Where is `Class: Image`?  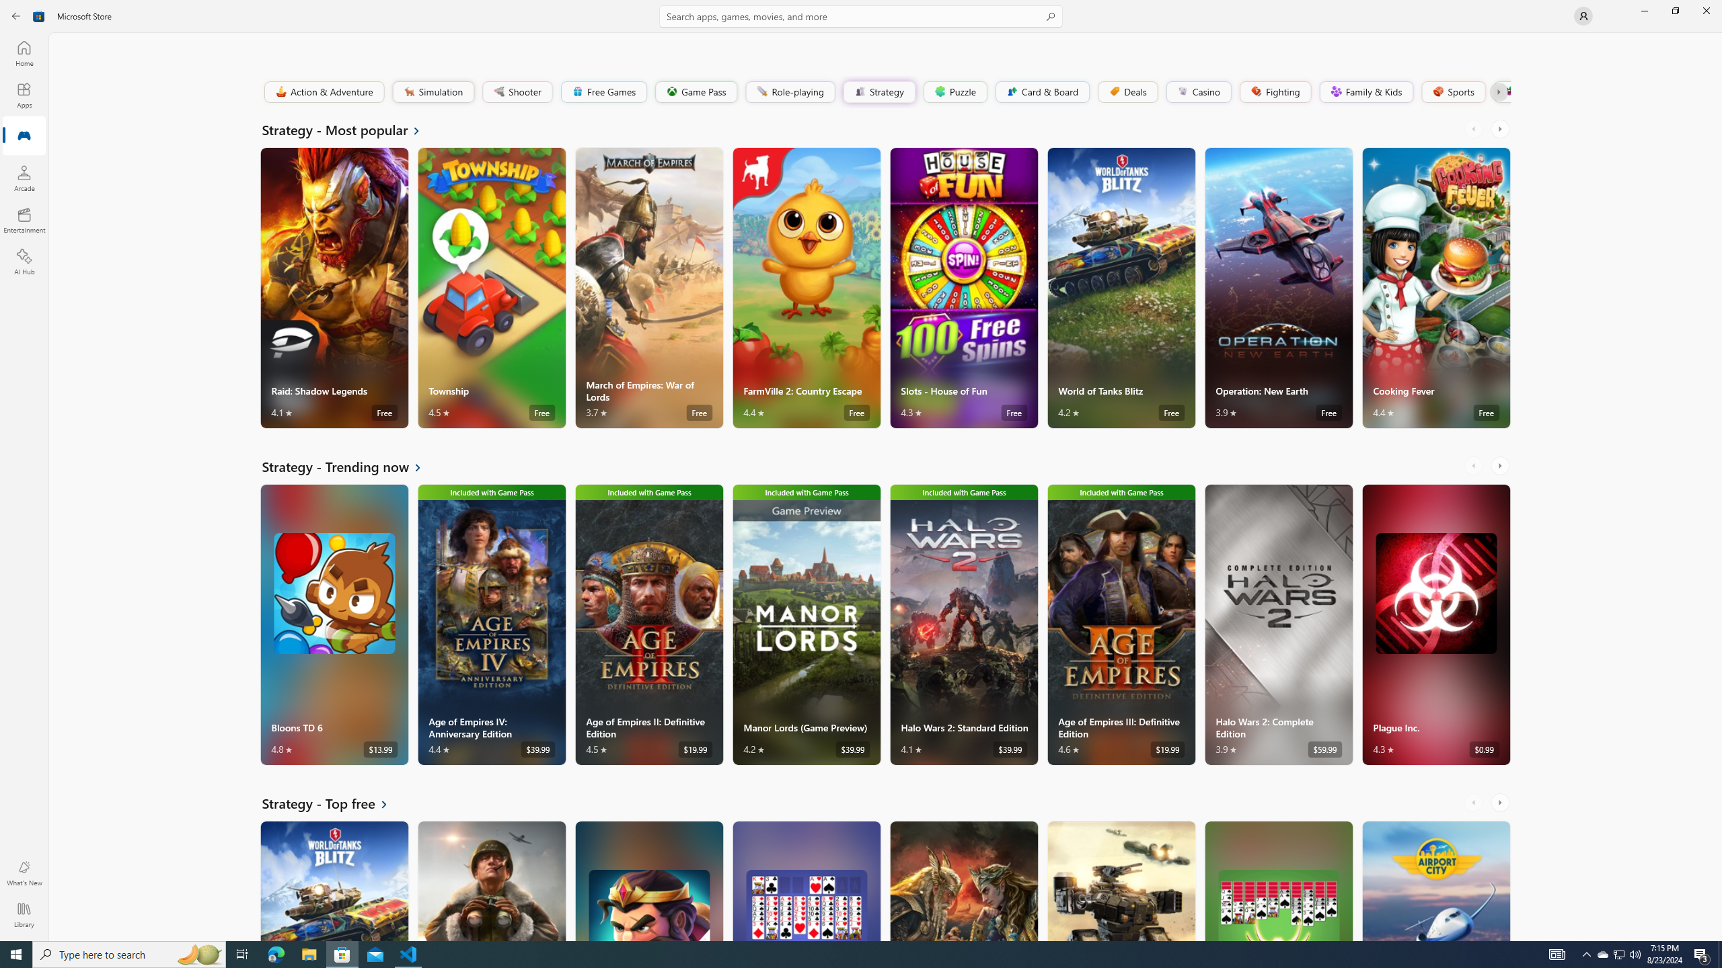 Class: Image is located at coordinates (1507, 91).